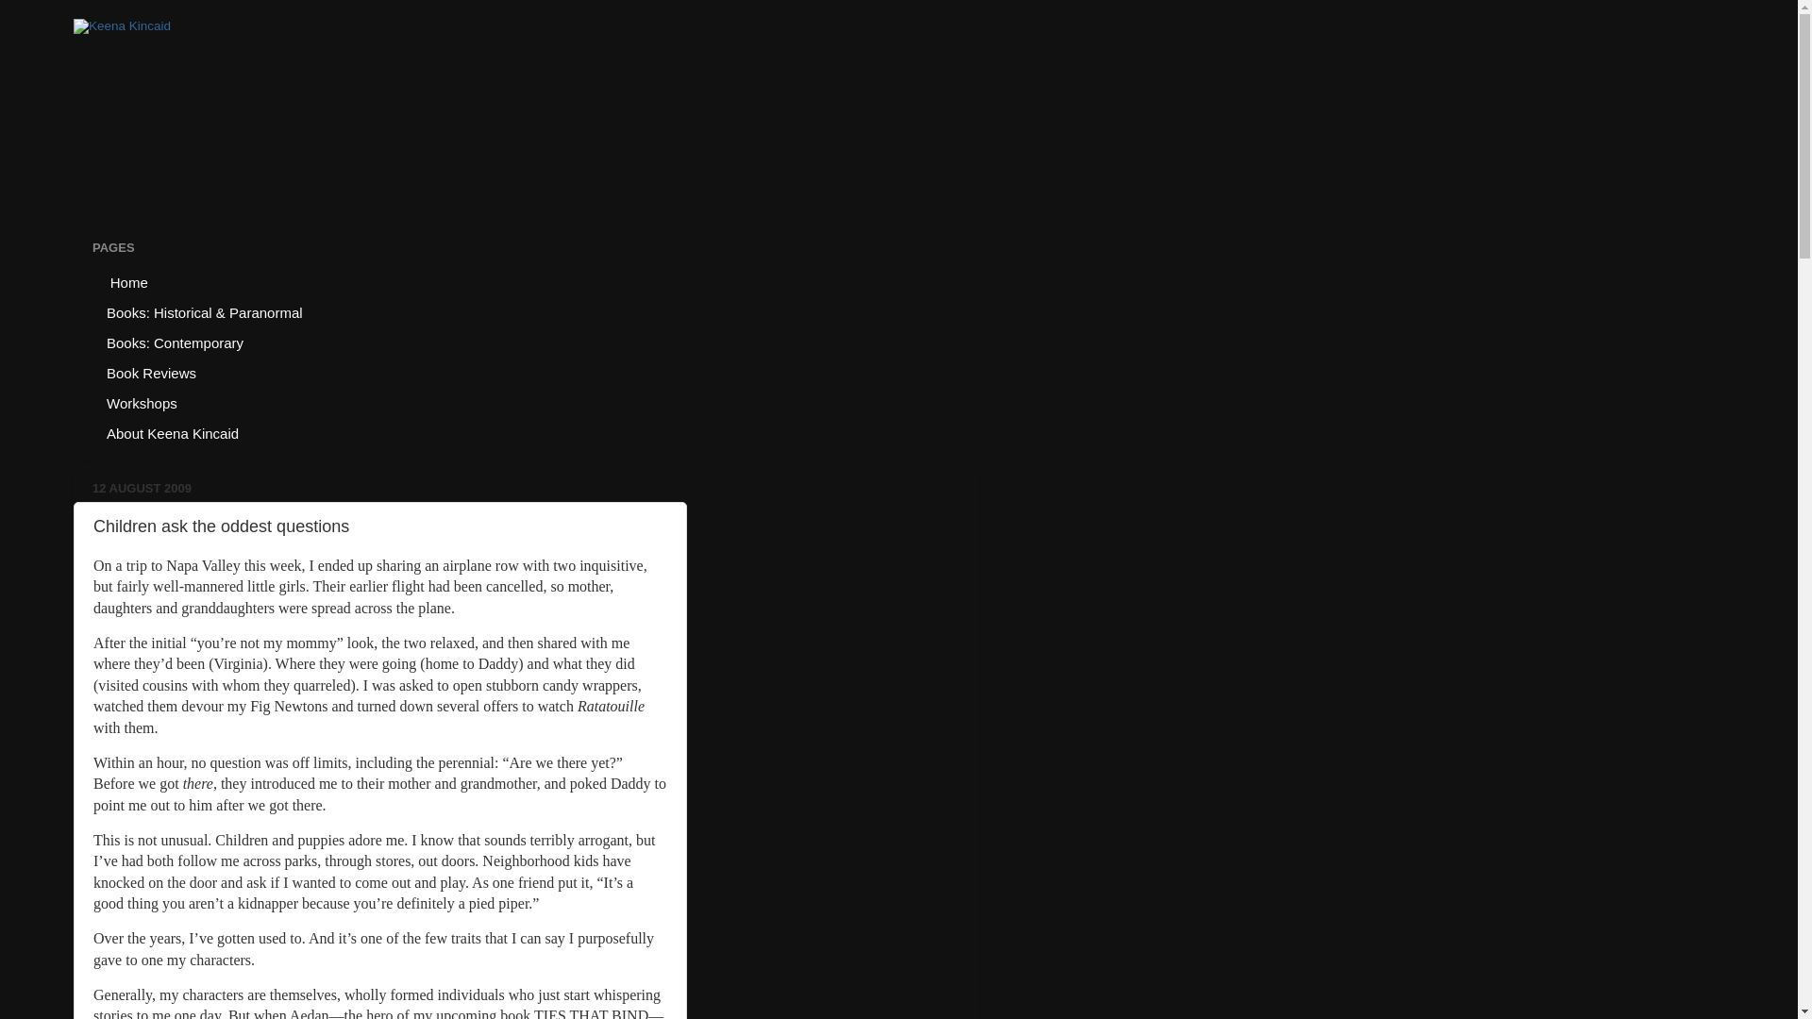  Describe the element at coordinates (176, 342) in the screenshot. I see `Books: Contemporary` at that location.